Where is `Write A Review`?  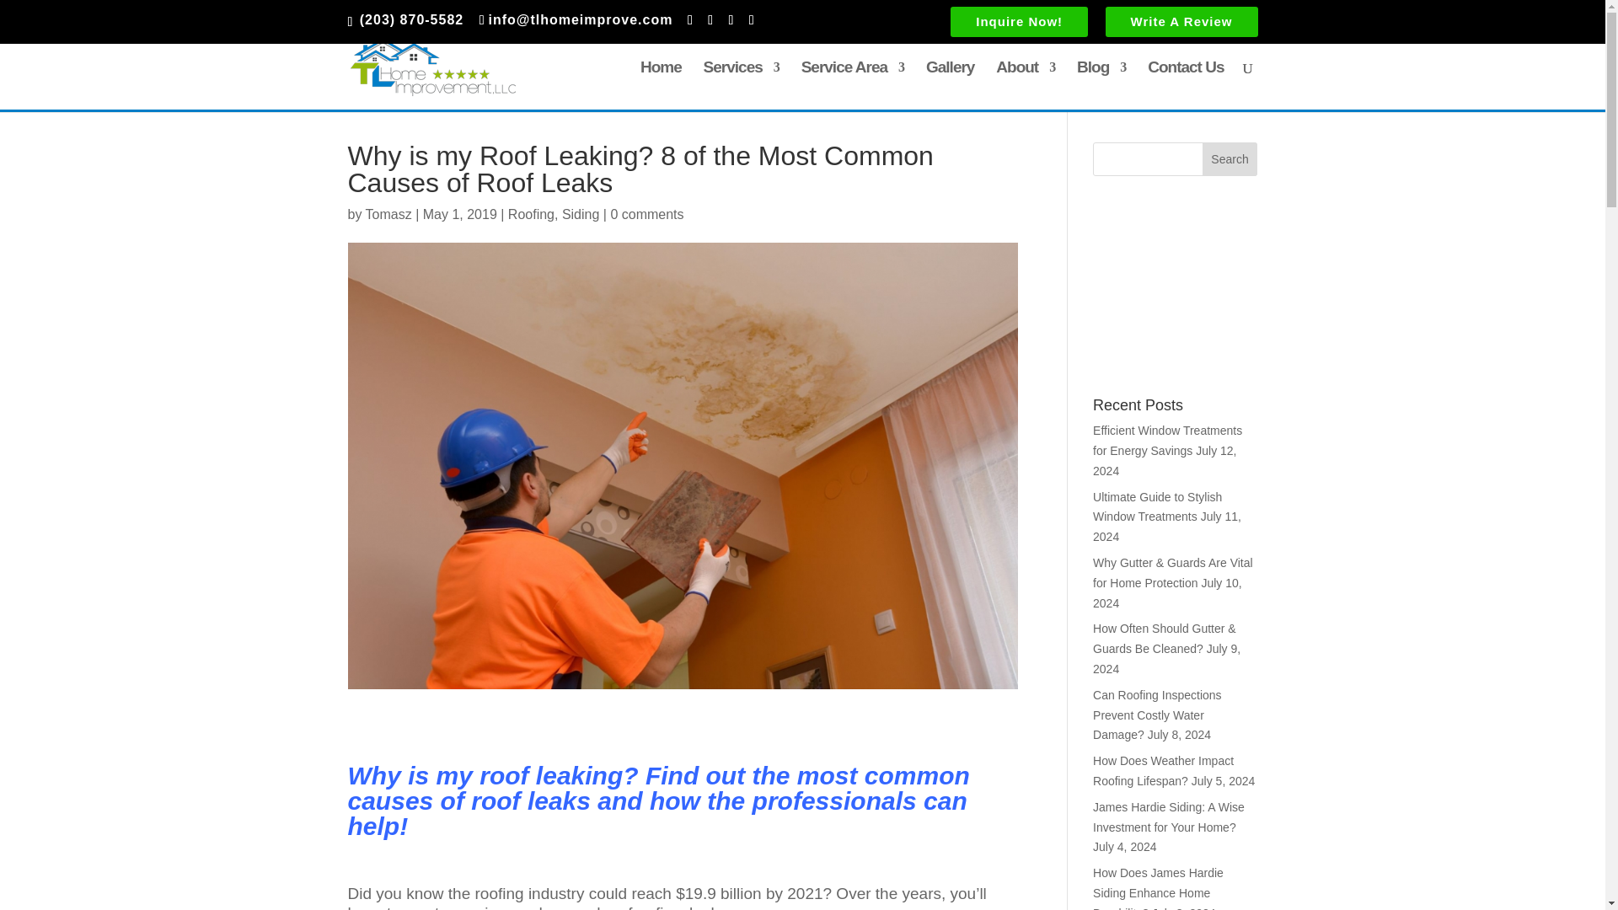 Write A Review is located at coordinates (1181, 24).